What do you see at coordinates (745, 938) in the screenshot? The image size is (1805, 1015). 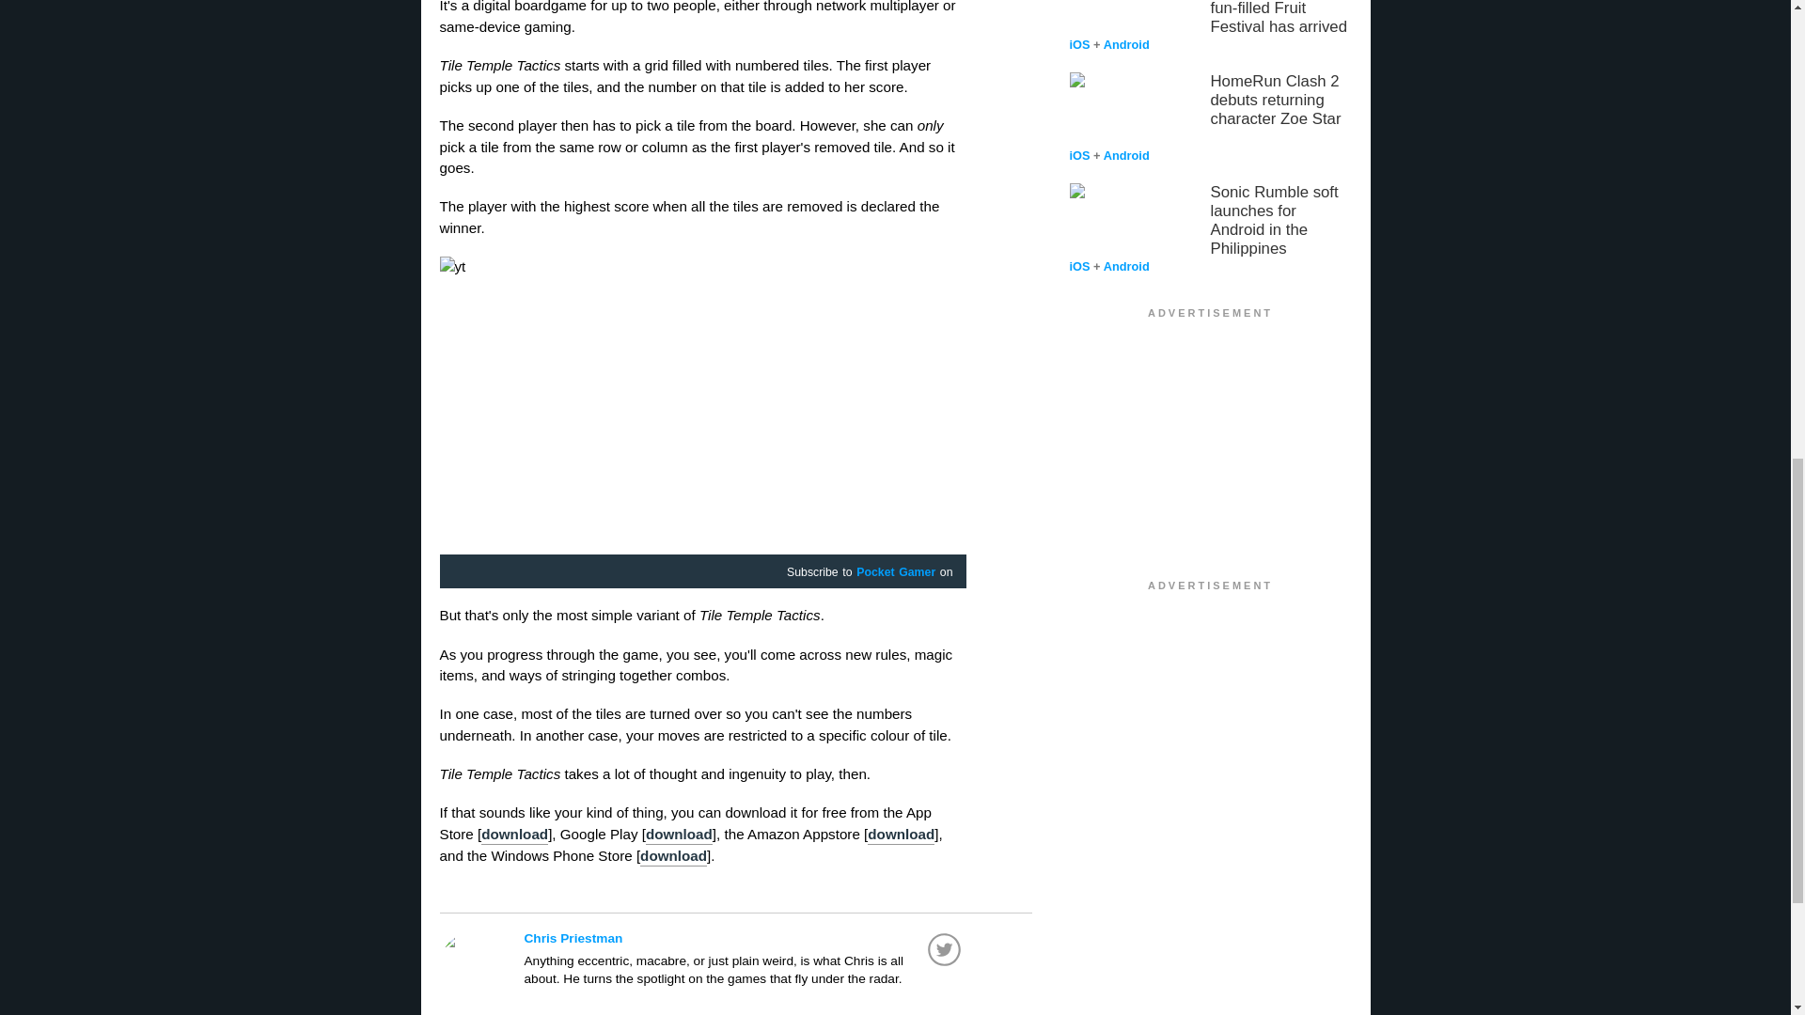 I see `Chris Priestman` at bounding box center [745, 938].